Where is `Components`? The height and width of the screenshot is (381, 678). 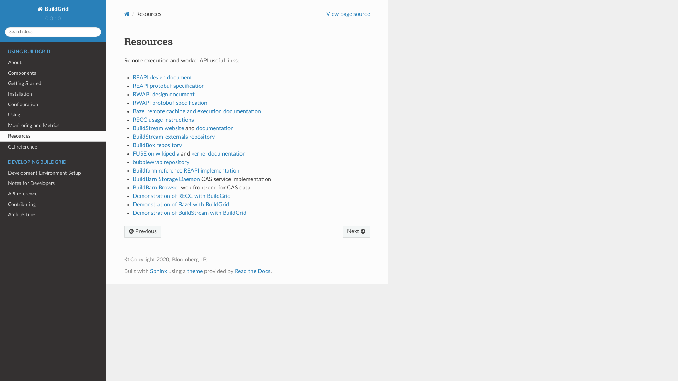 Components is located at coordinates (53, 73).